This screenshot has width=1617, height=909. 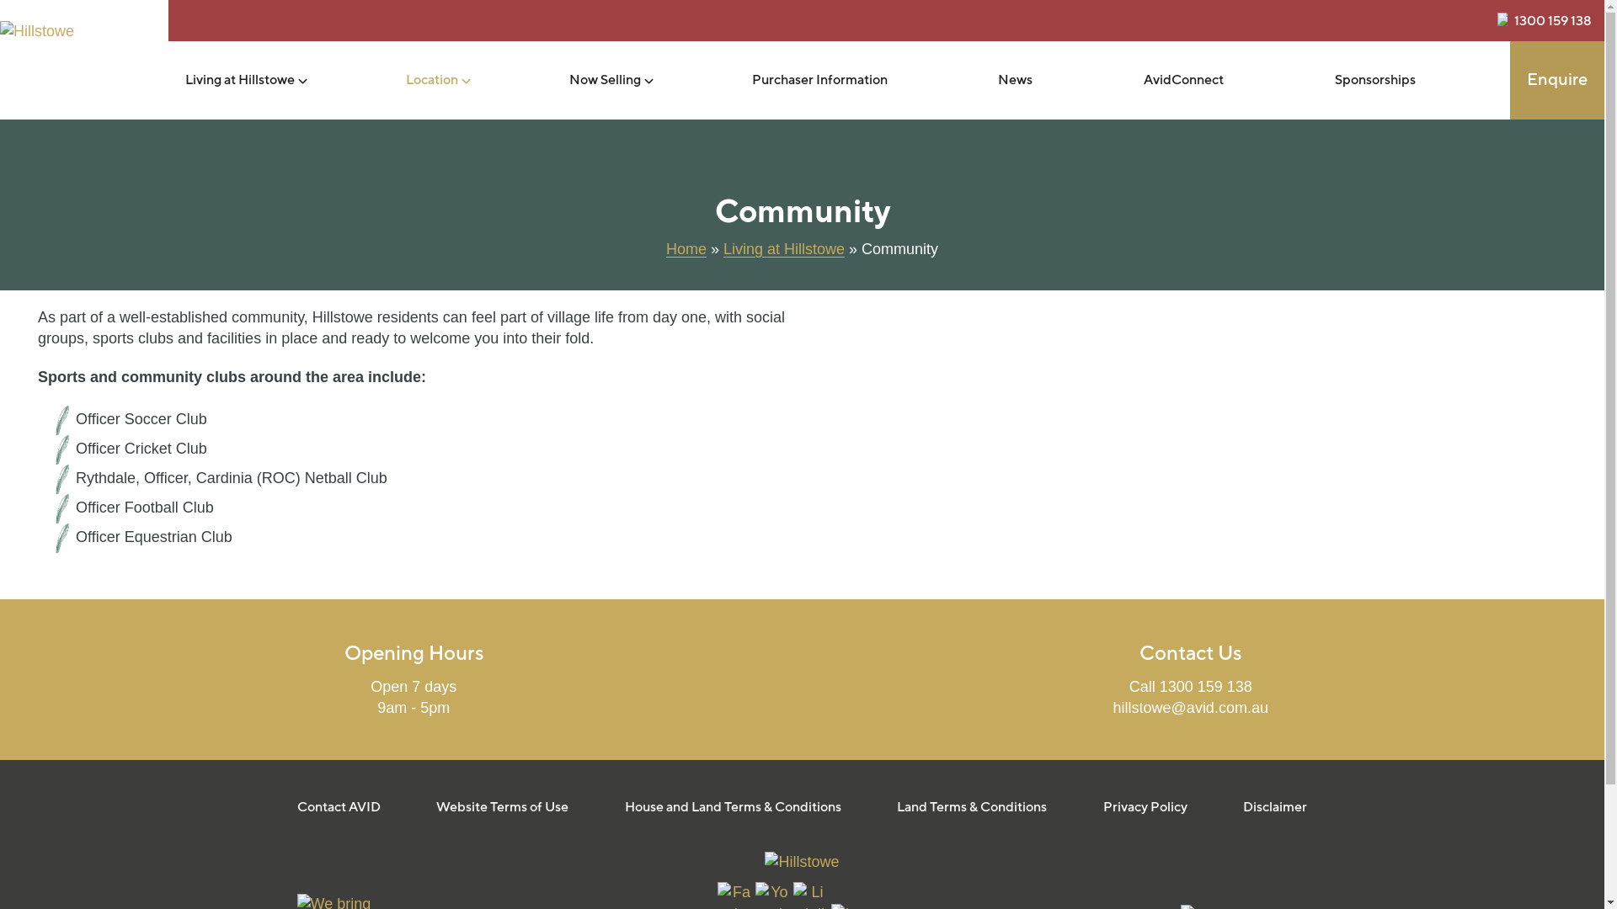 What do you see at coordinates (783, 249) in the screenshot?
I see `Living at Hillstowe` at bounding box center [783, 249].